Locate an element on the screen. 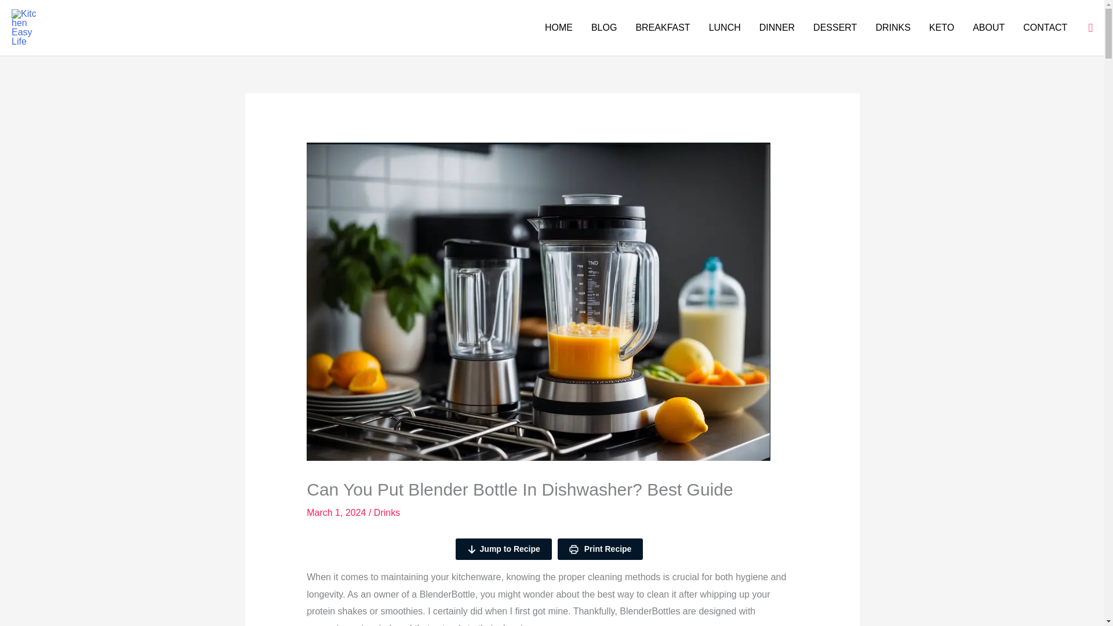  KETO is located at coordinates (941, 28).